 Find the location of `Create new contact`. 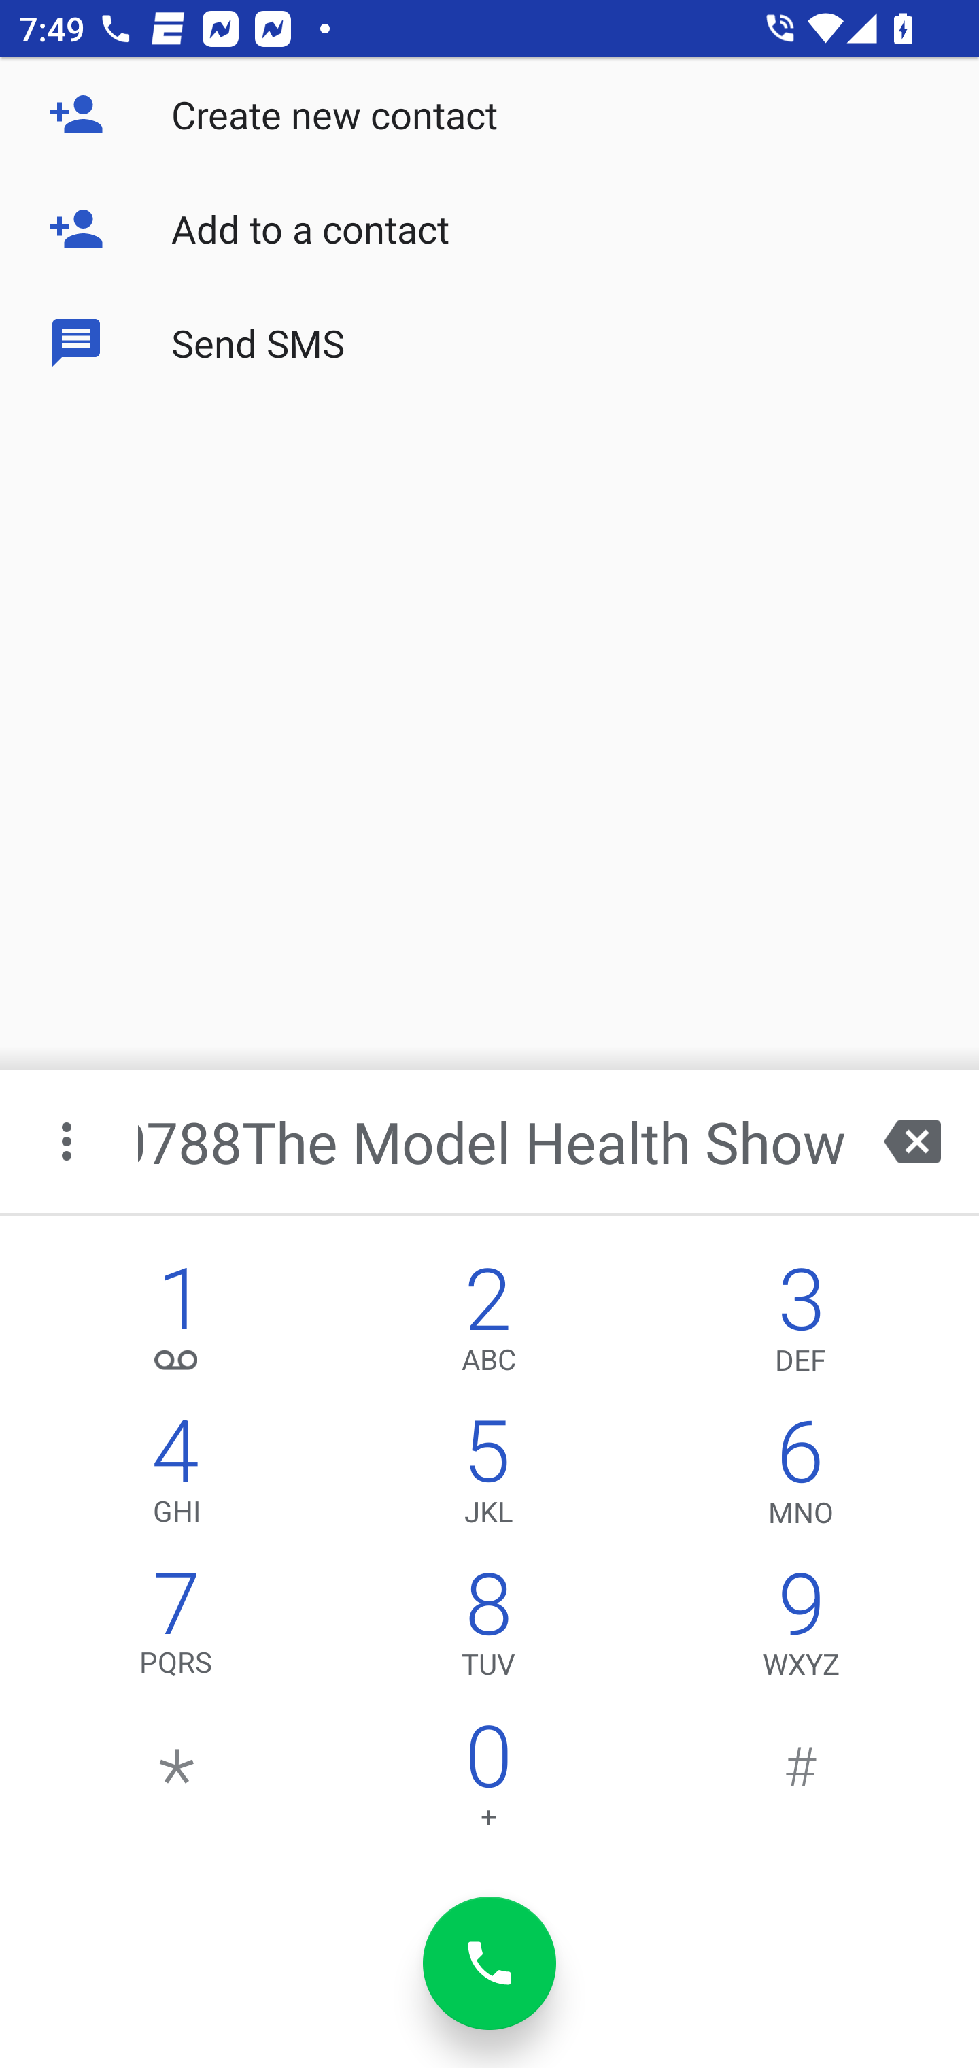

Create new contact is located at coordinates (489, 114).